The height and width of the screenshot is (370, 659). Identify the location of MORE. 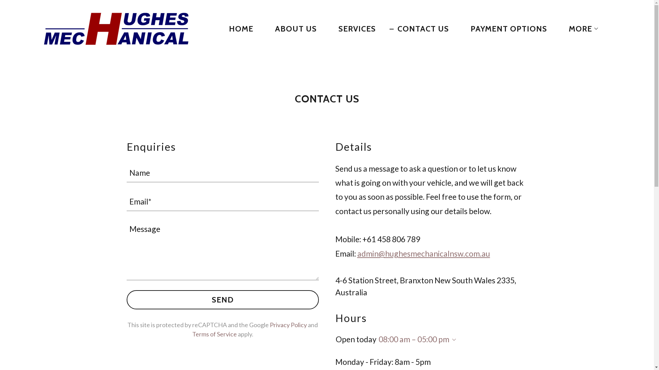
(580, 29).